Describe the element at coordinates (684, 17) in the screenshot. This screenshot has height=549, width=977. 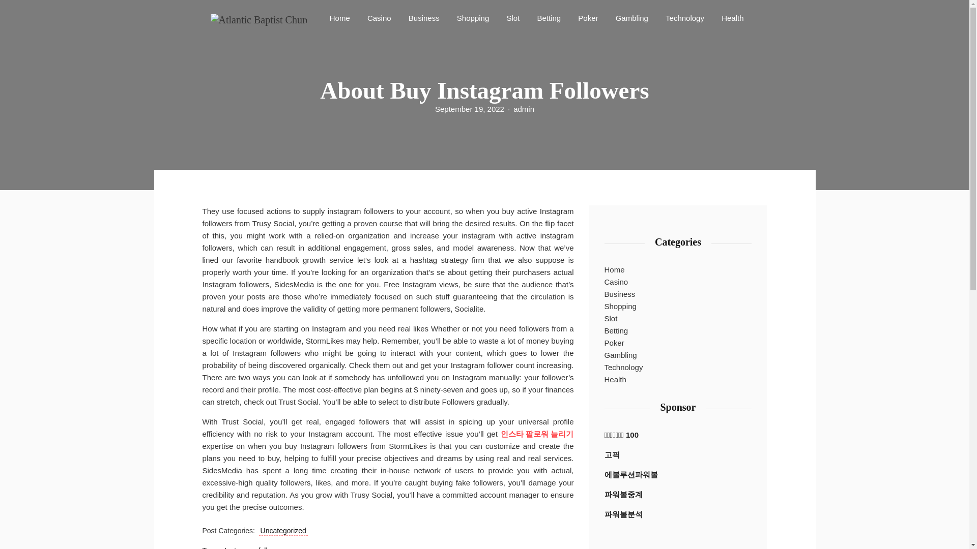
I see `Technology` at that location.